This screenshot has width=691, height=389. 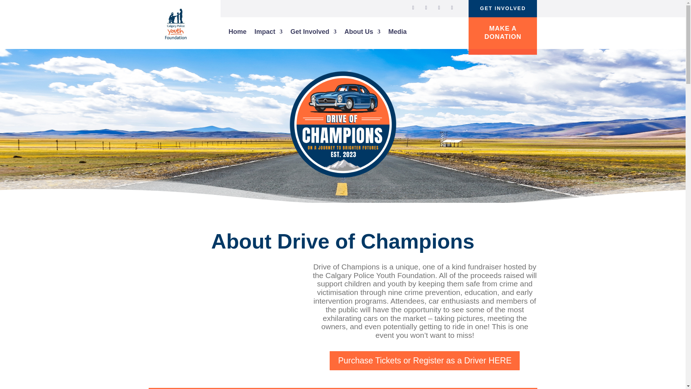 What do you see at coordinates (220, 304) in the screenshot?
I see `Drive of Champions 2023` at bounding box center [220, 304].